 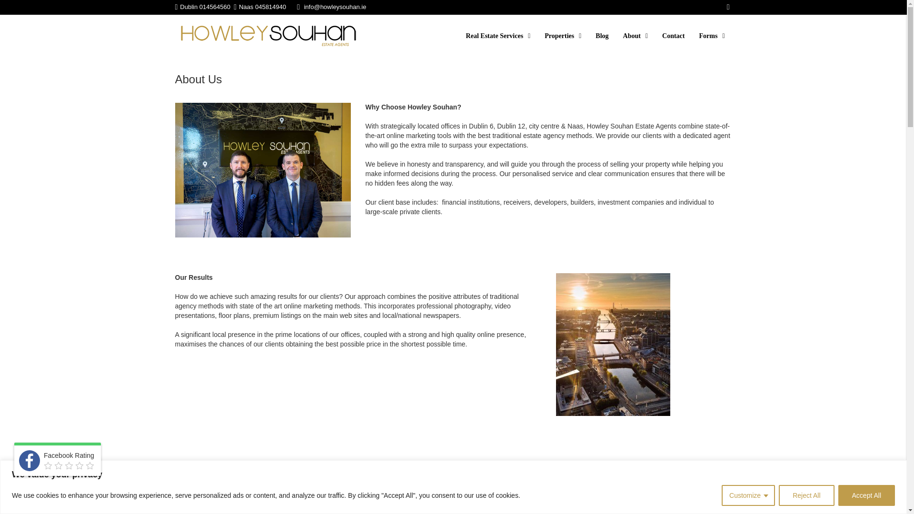 I want to click on Customize, so click(x=748, y=495).